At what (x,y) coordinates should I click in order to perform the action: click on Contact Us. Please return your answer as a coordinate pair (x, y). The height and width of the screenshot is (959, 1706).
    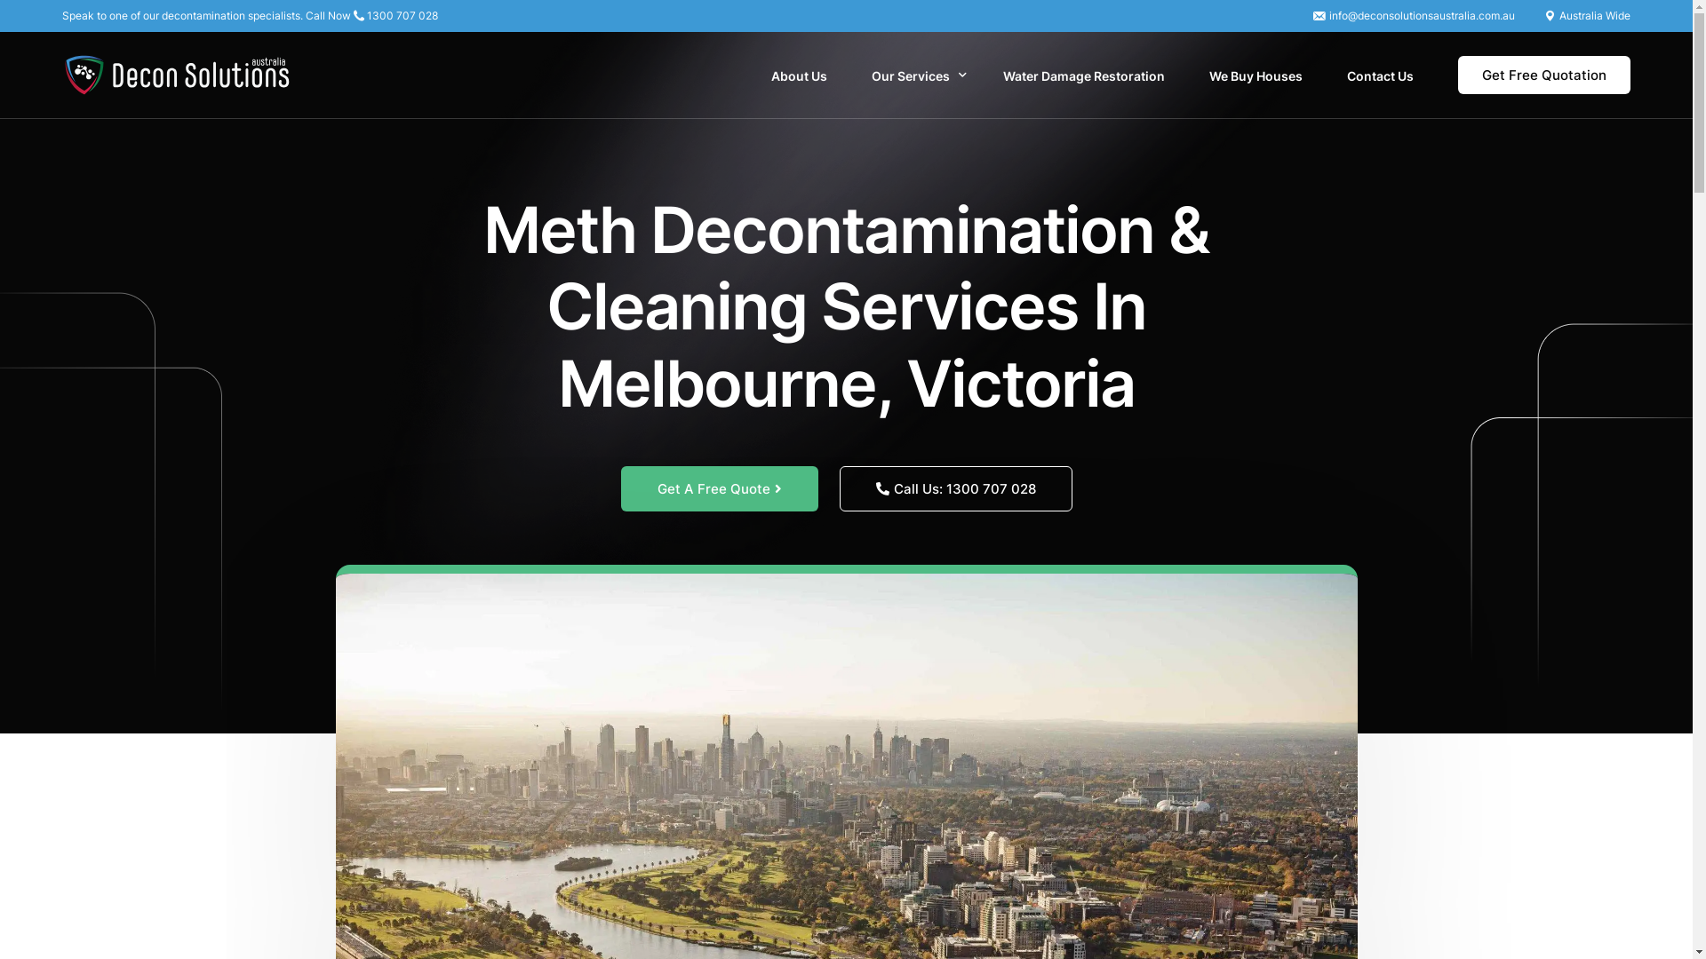
    Looking at the image, I should click on (1381, 75).